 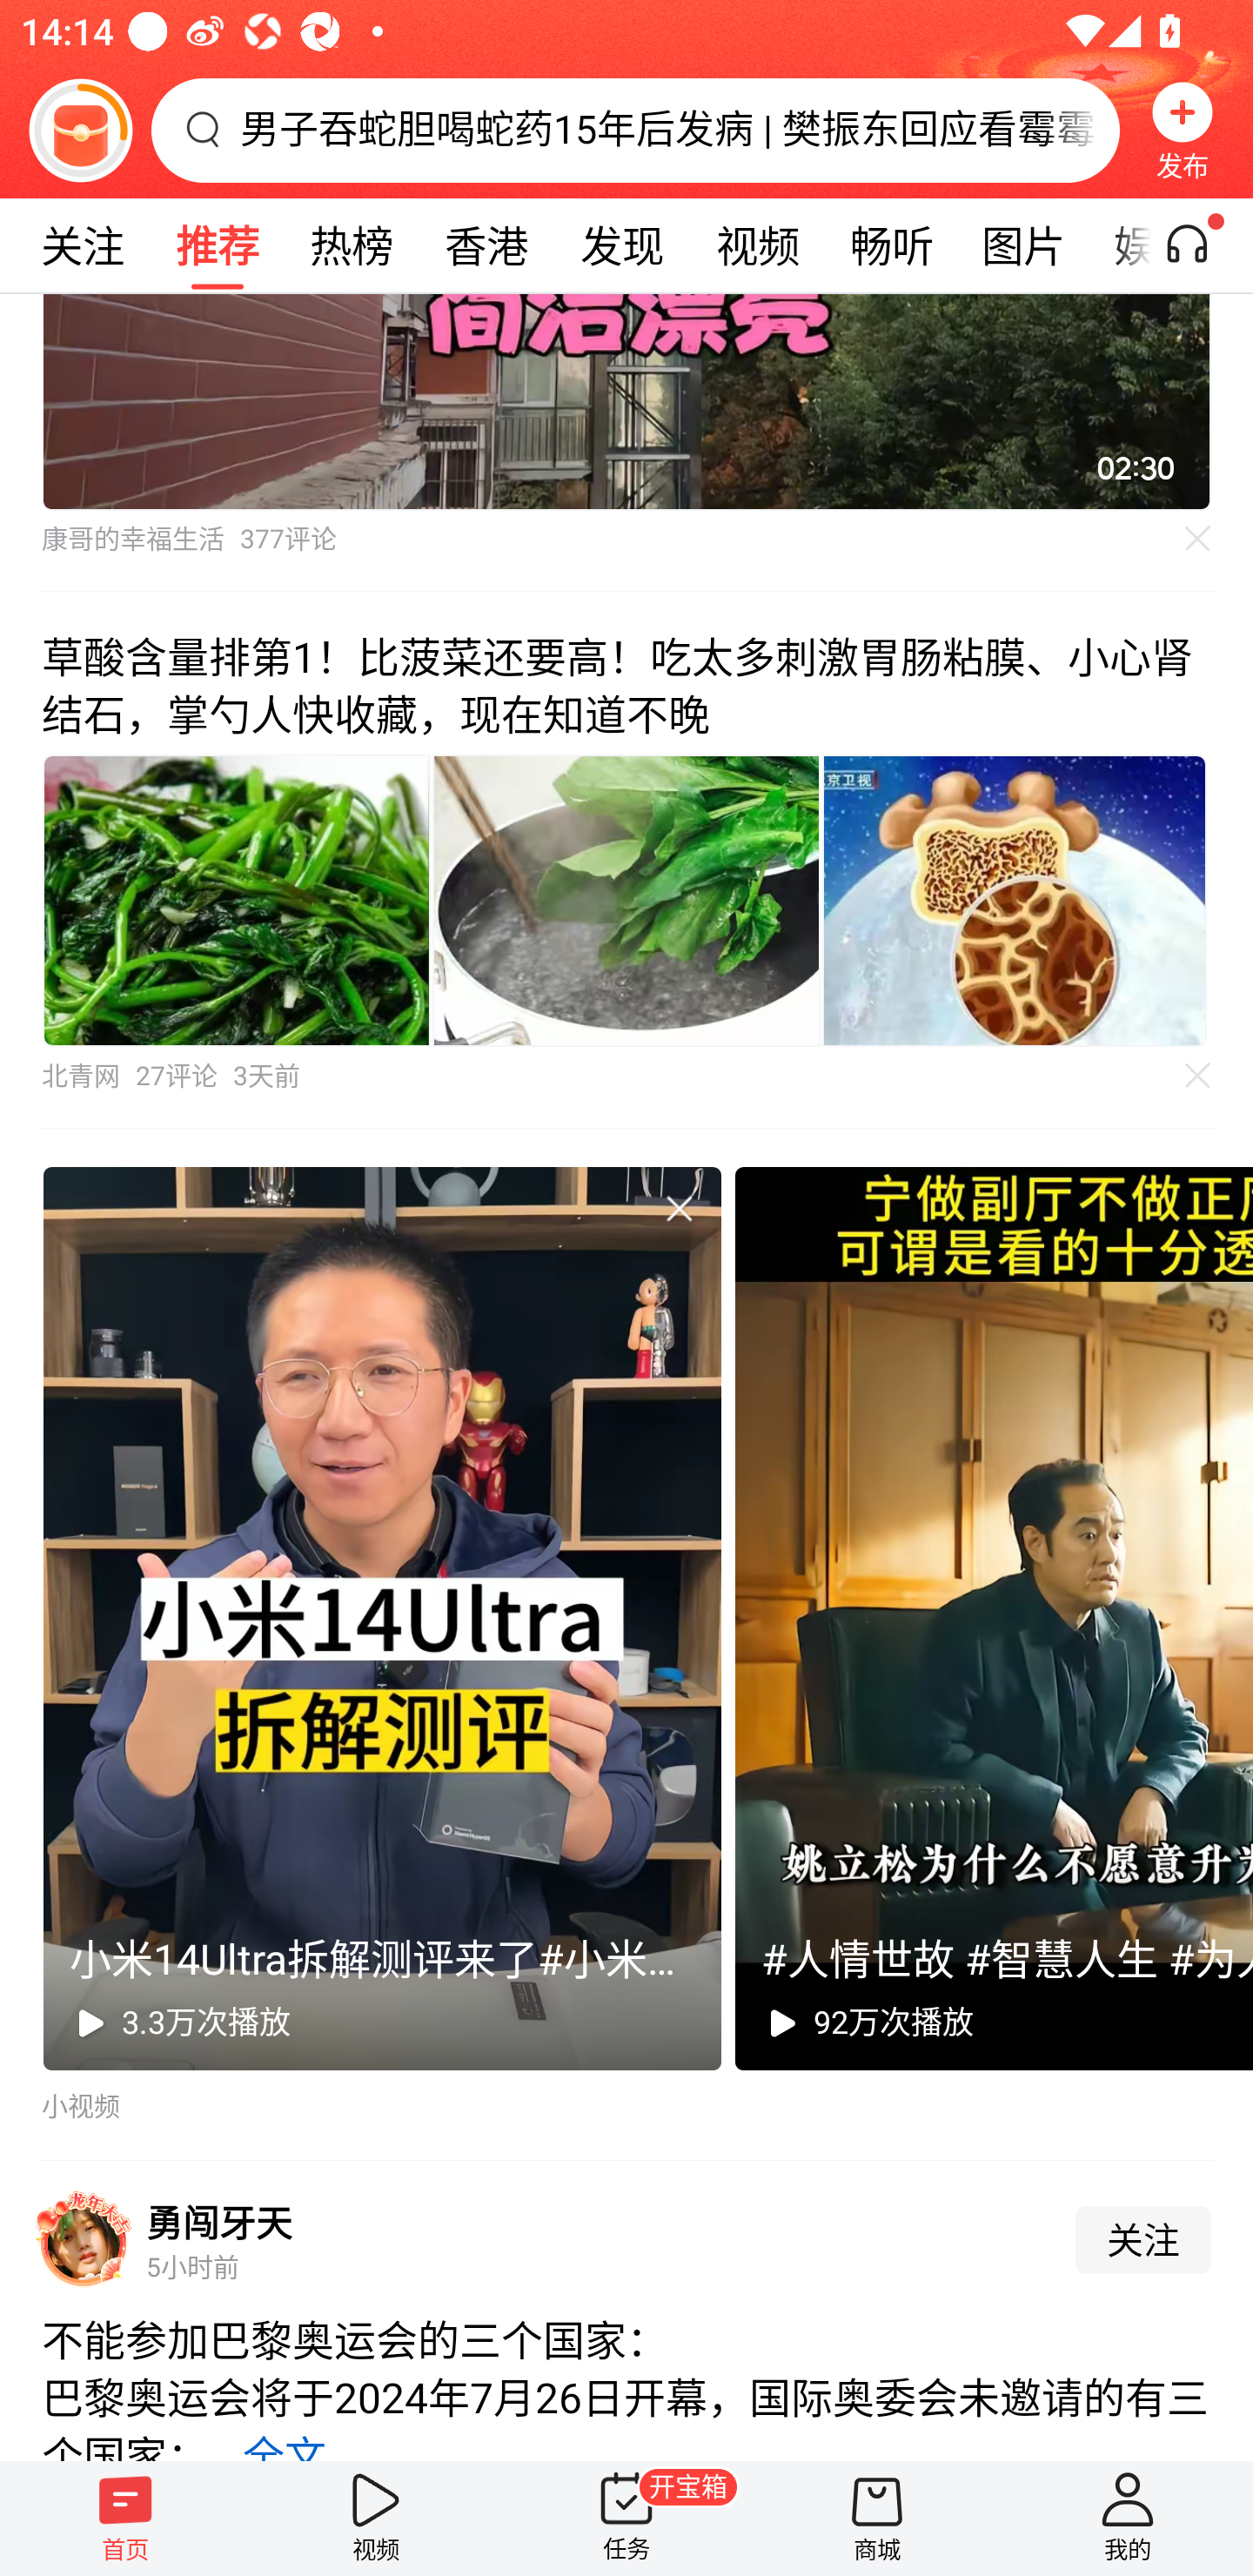 What do you see at coordinates (376, 2518) in the screenshot?
I see `视频` at bounding box center [376, 2518].